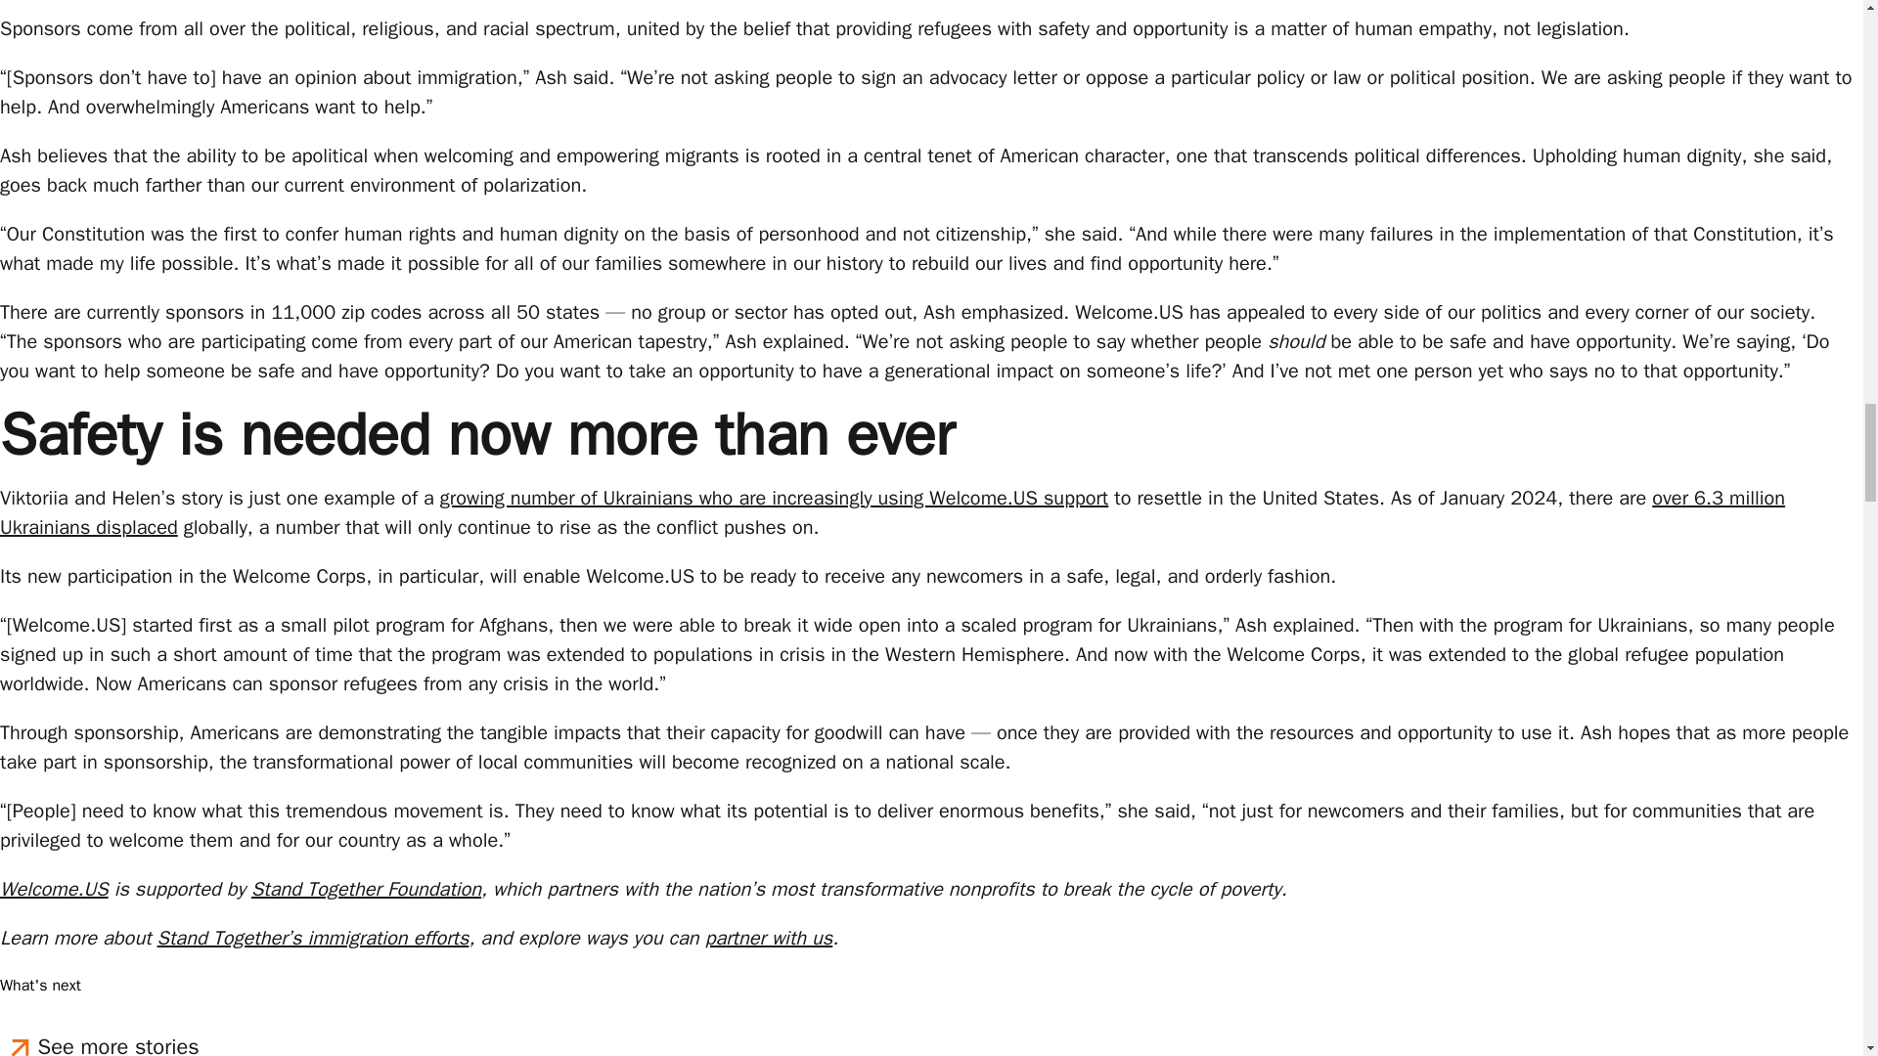  Describe the element at coordinates (769, 939) in the screenshot. I see `partner with us` at that location.